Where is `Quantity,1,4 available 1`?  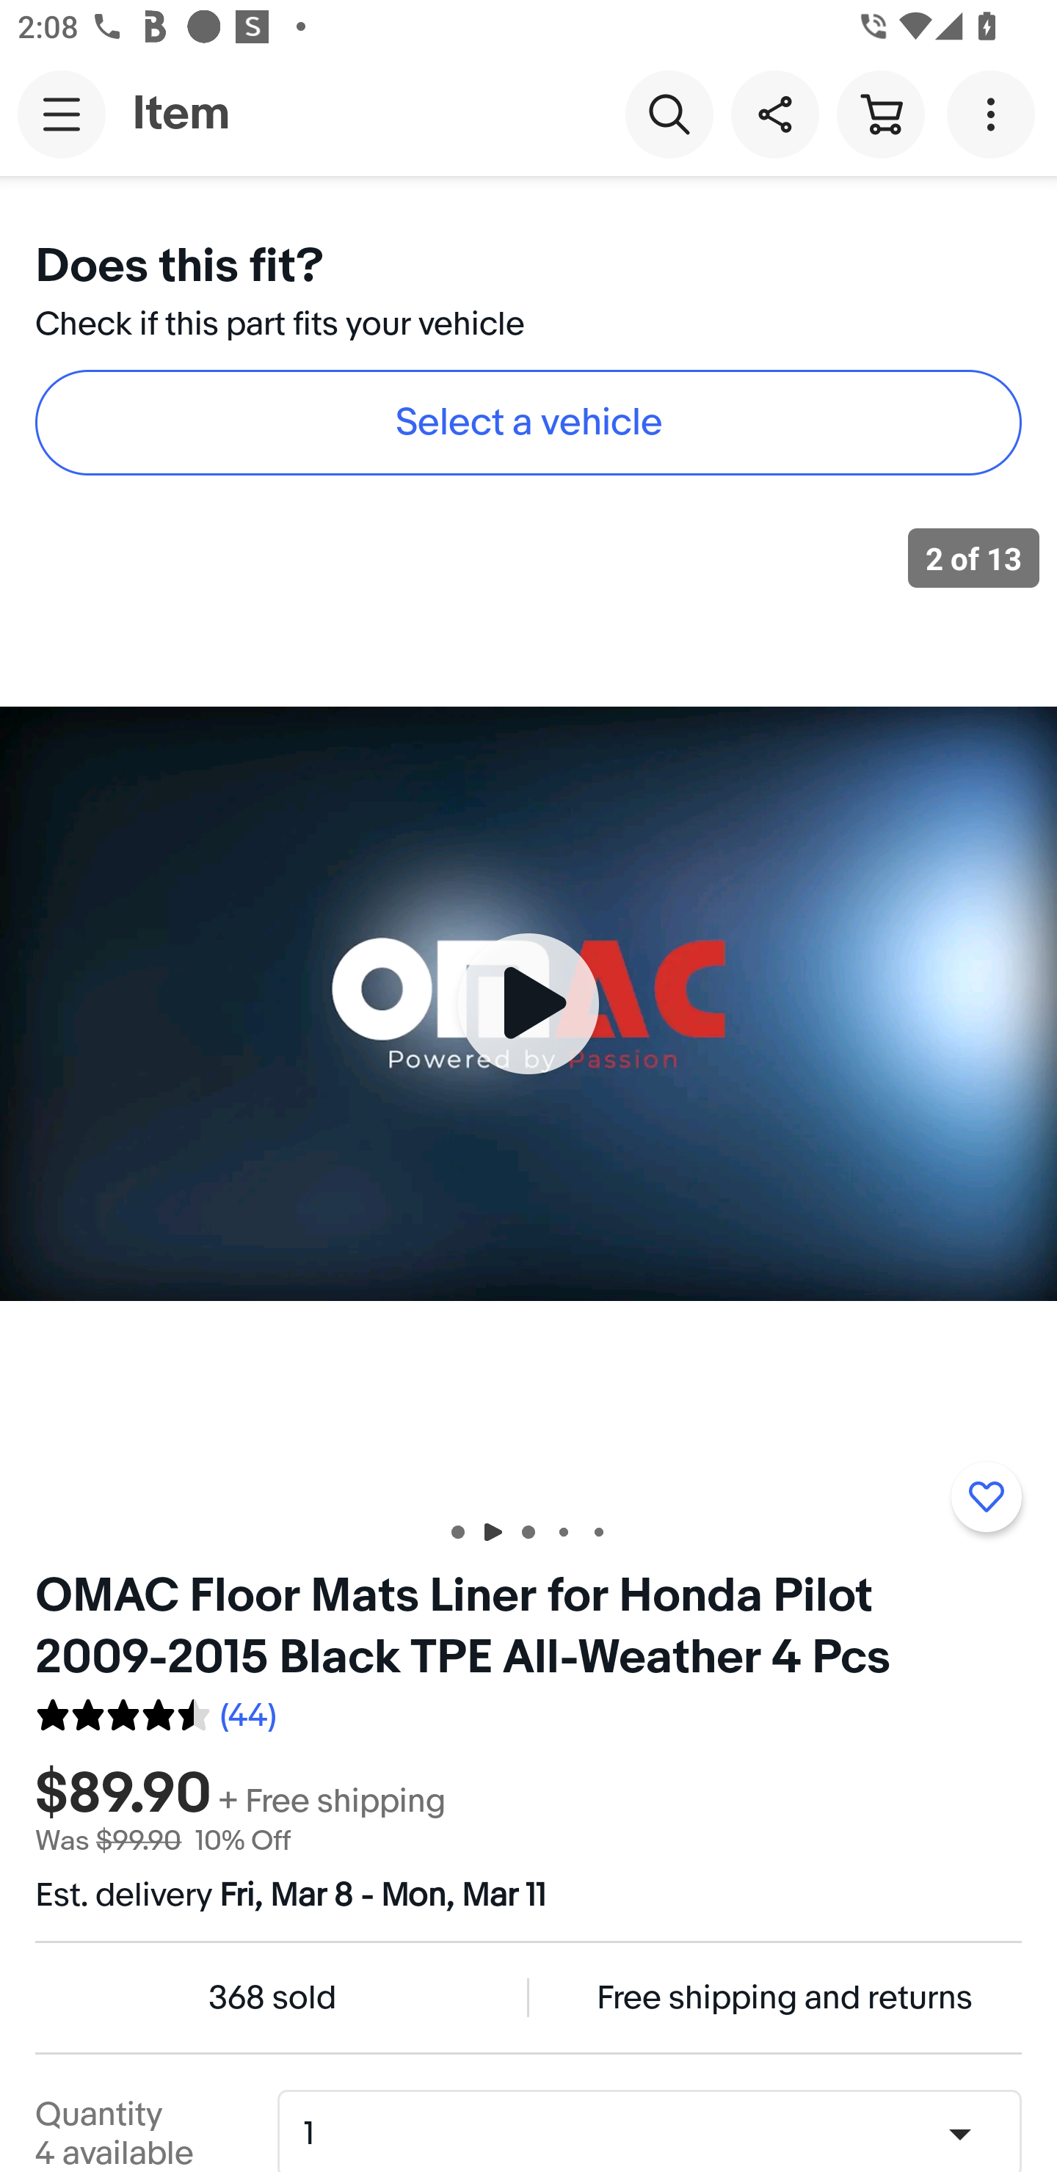
Quantity,1,4 available 1 is located at coordinates (658, 2134).